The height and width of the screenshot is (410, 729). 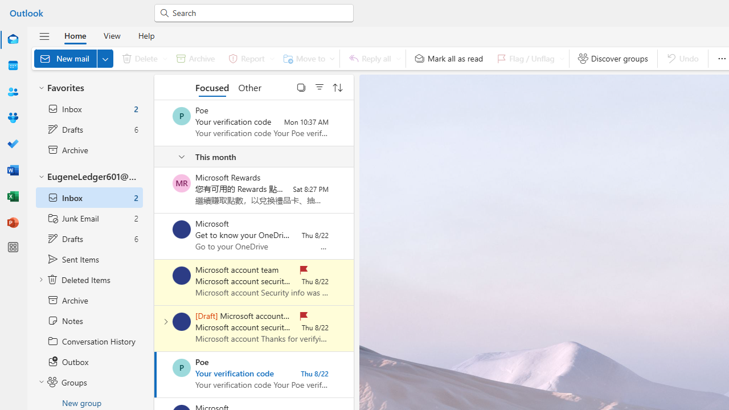 What do you see at coordinates (13, 66) in the screenshot?
I see `Calendar` at bounding box center [13, 66].